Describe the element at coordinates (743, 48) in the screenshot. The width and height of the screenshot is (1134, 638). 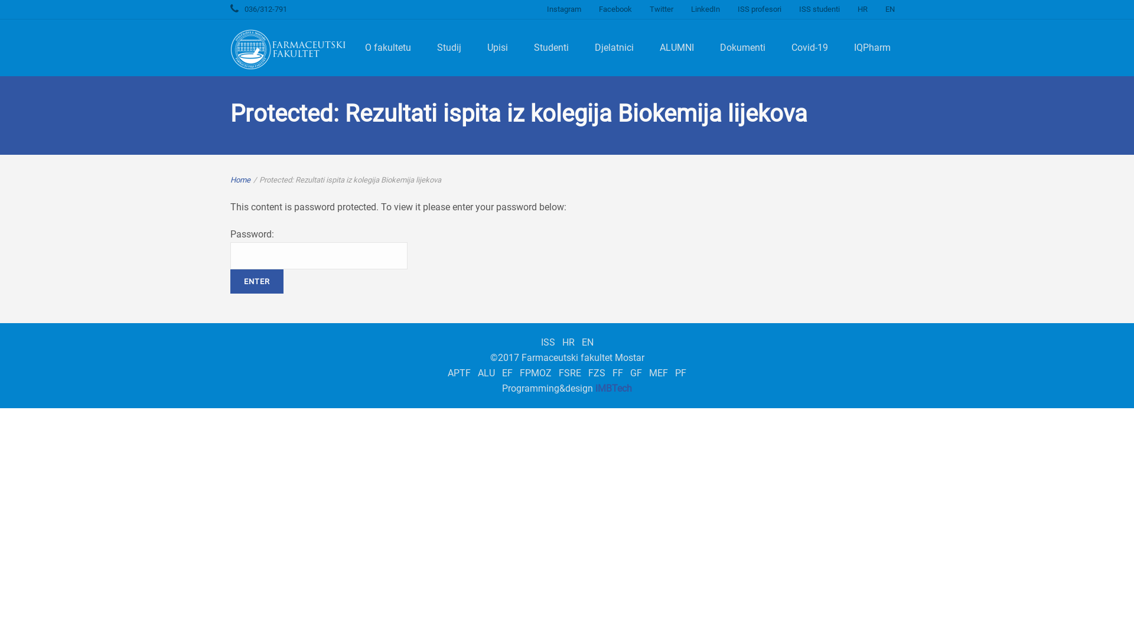
I see `Dokumenti` at that location.